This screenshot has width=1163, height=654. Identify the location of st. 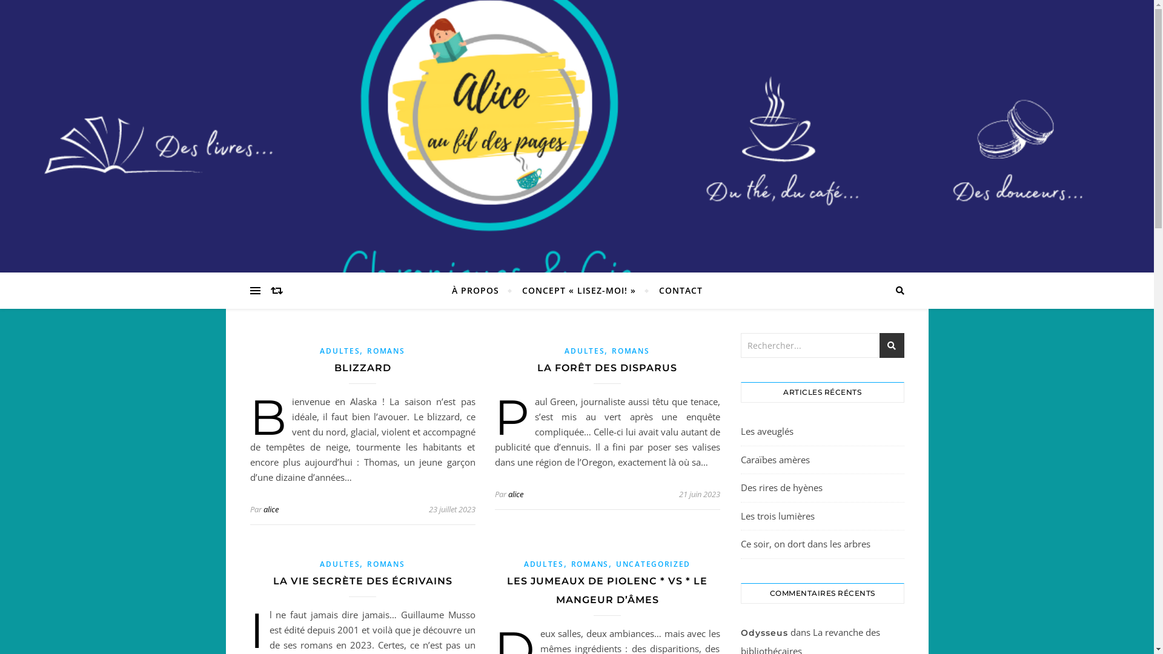
(892, 345).